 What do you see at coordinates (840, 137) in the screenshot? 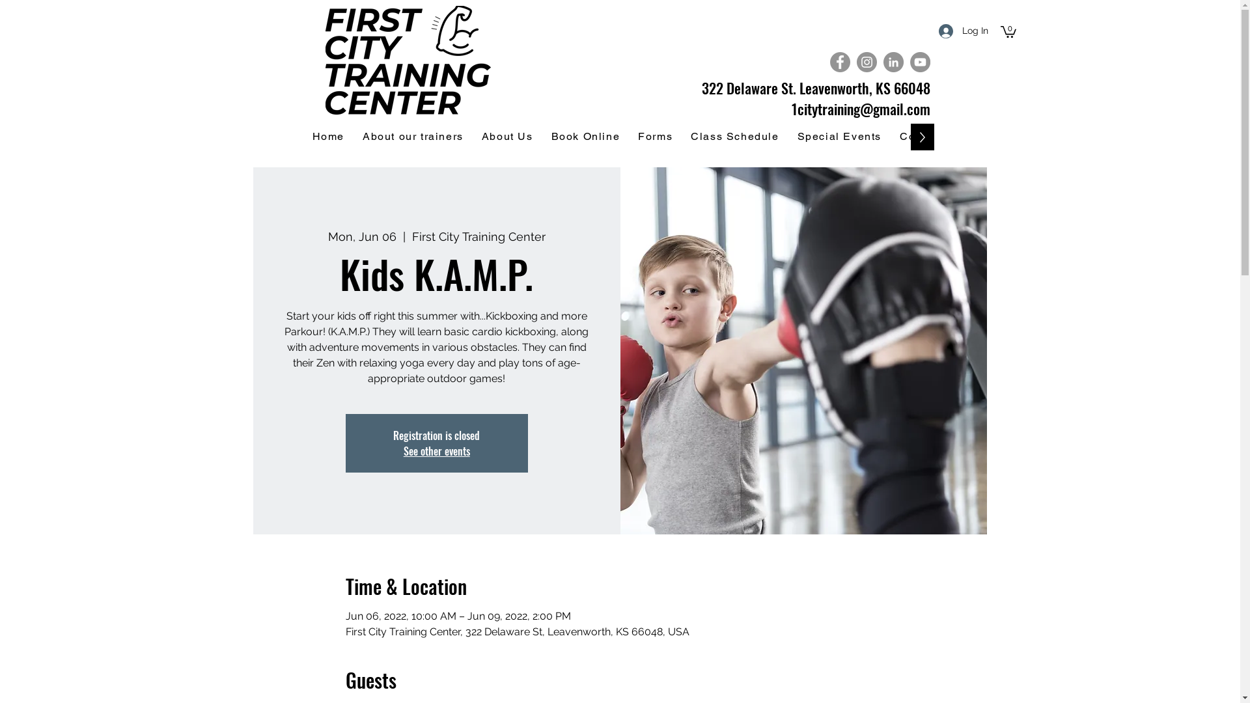
I see `Special Events` at bounding box center [840, 137].